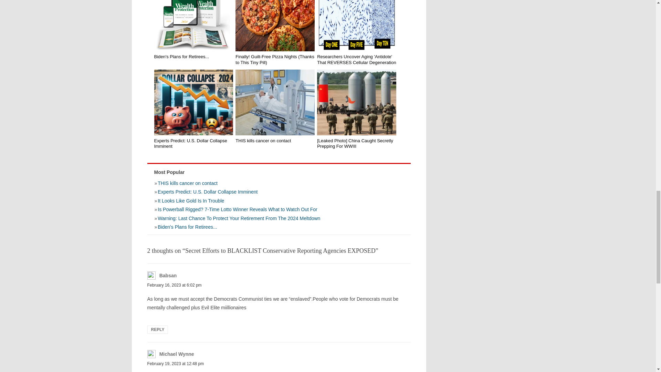 This screenshot has height=372, width=661. I want to click on Experts Predict: U.S. Dollar Collapse Imminent, so click(193, 143).